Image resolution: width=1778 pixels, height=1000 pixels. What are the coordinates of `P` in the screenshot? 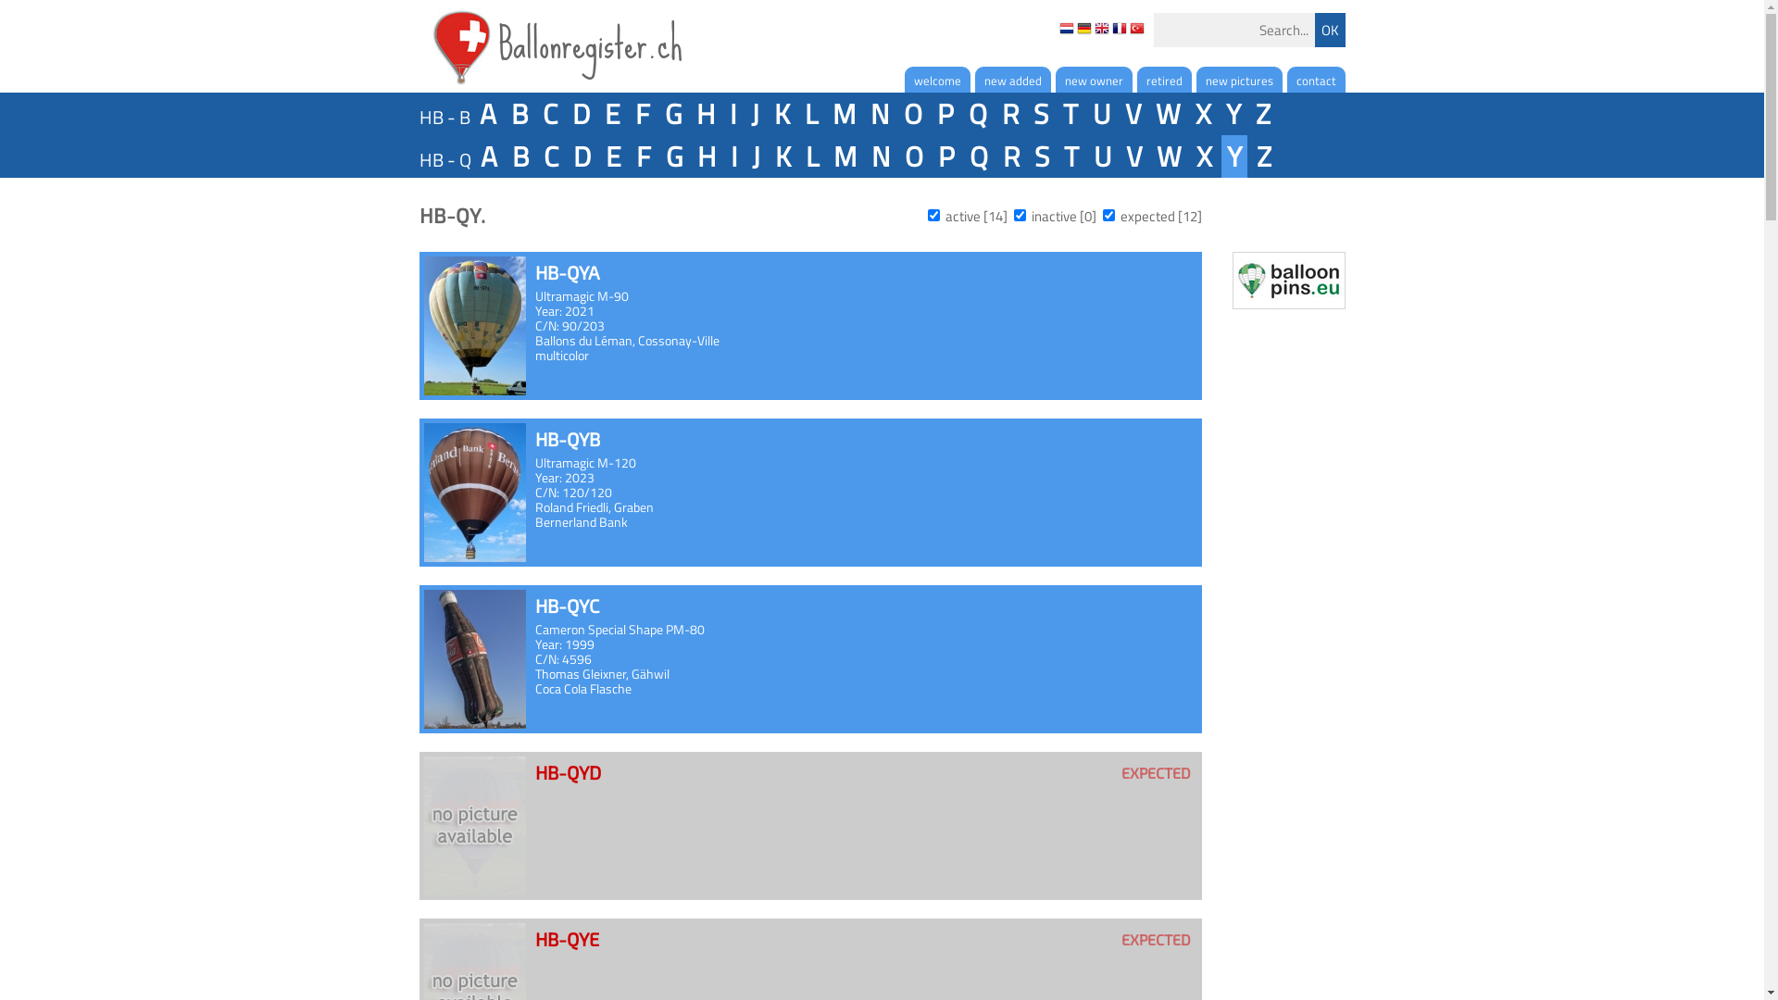 It's located at (945, 114).